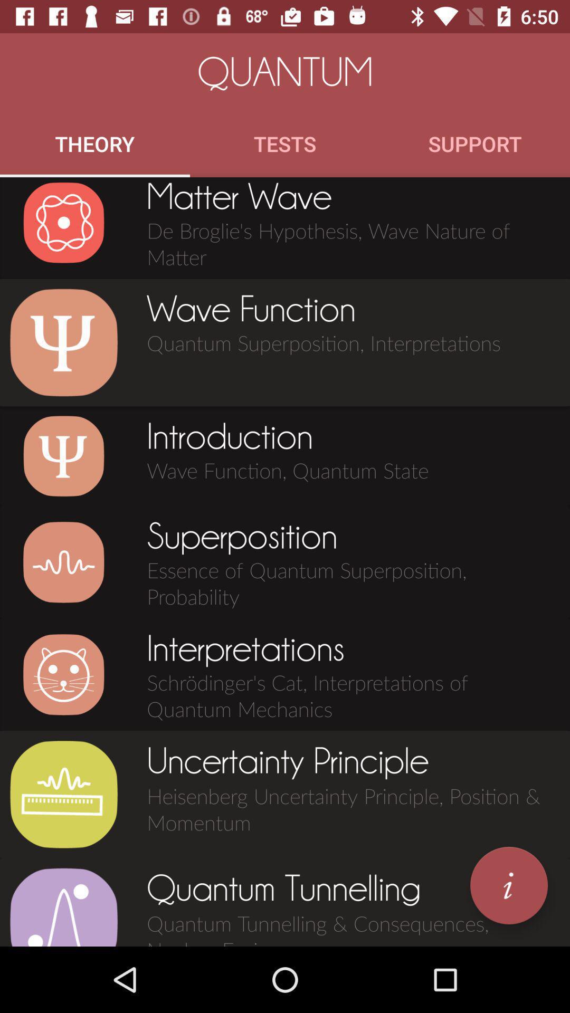 The height and width of the screenshot is (1013, 570). I want to click on click quantum tunneling icon, so click(63, 906).